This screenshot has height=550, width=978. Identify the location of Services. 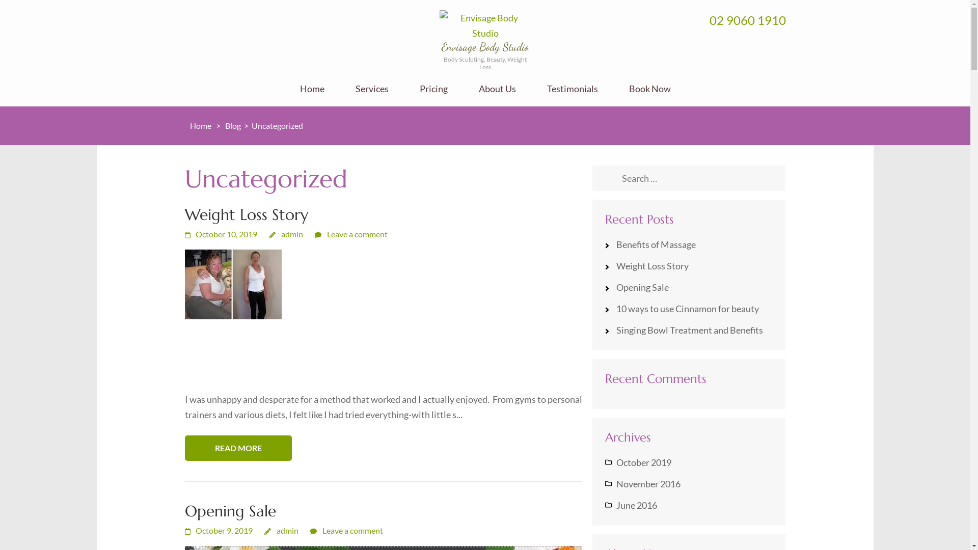
(372, 95).